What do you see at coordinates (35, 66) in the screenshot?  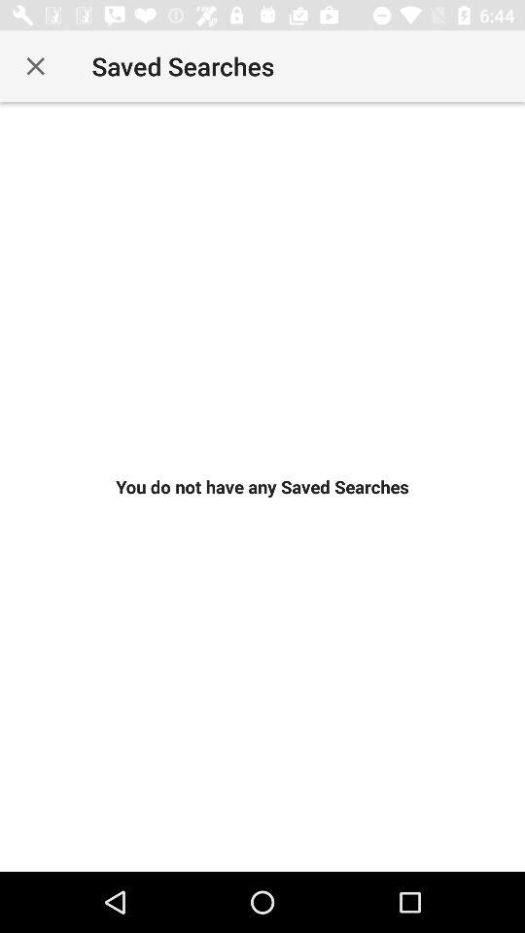 I see `close button` at bounding box center [35, 66].